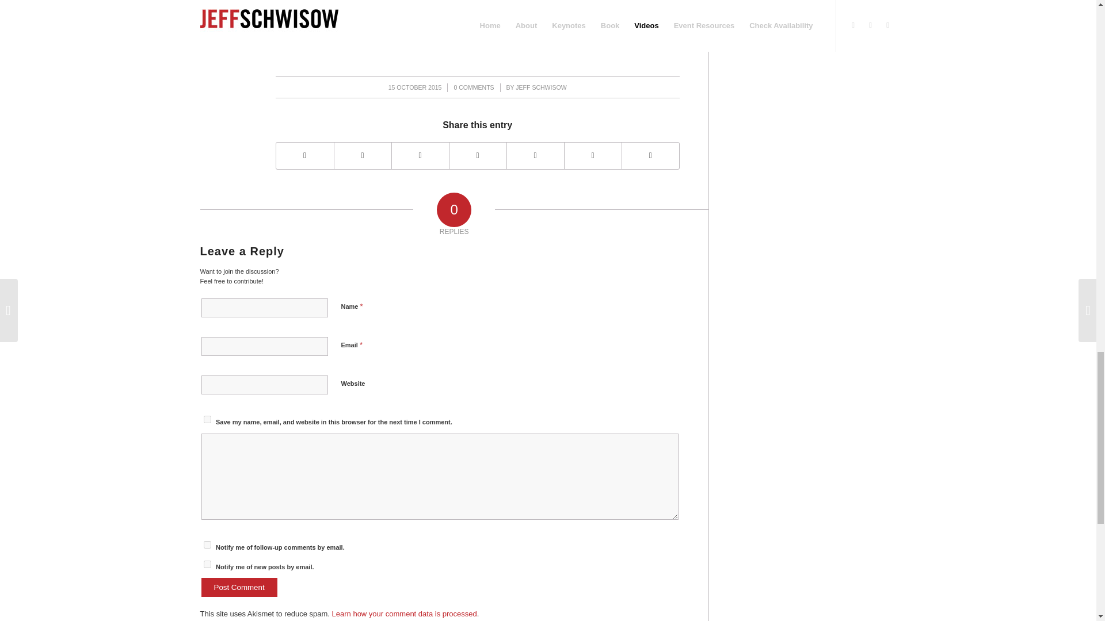 The height and width of the screenshot is (621, 1105). Describe the element at coordinates (353, 33) in the screenshot. I see `Click to share on Pocket` at that location.